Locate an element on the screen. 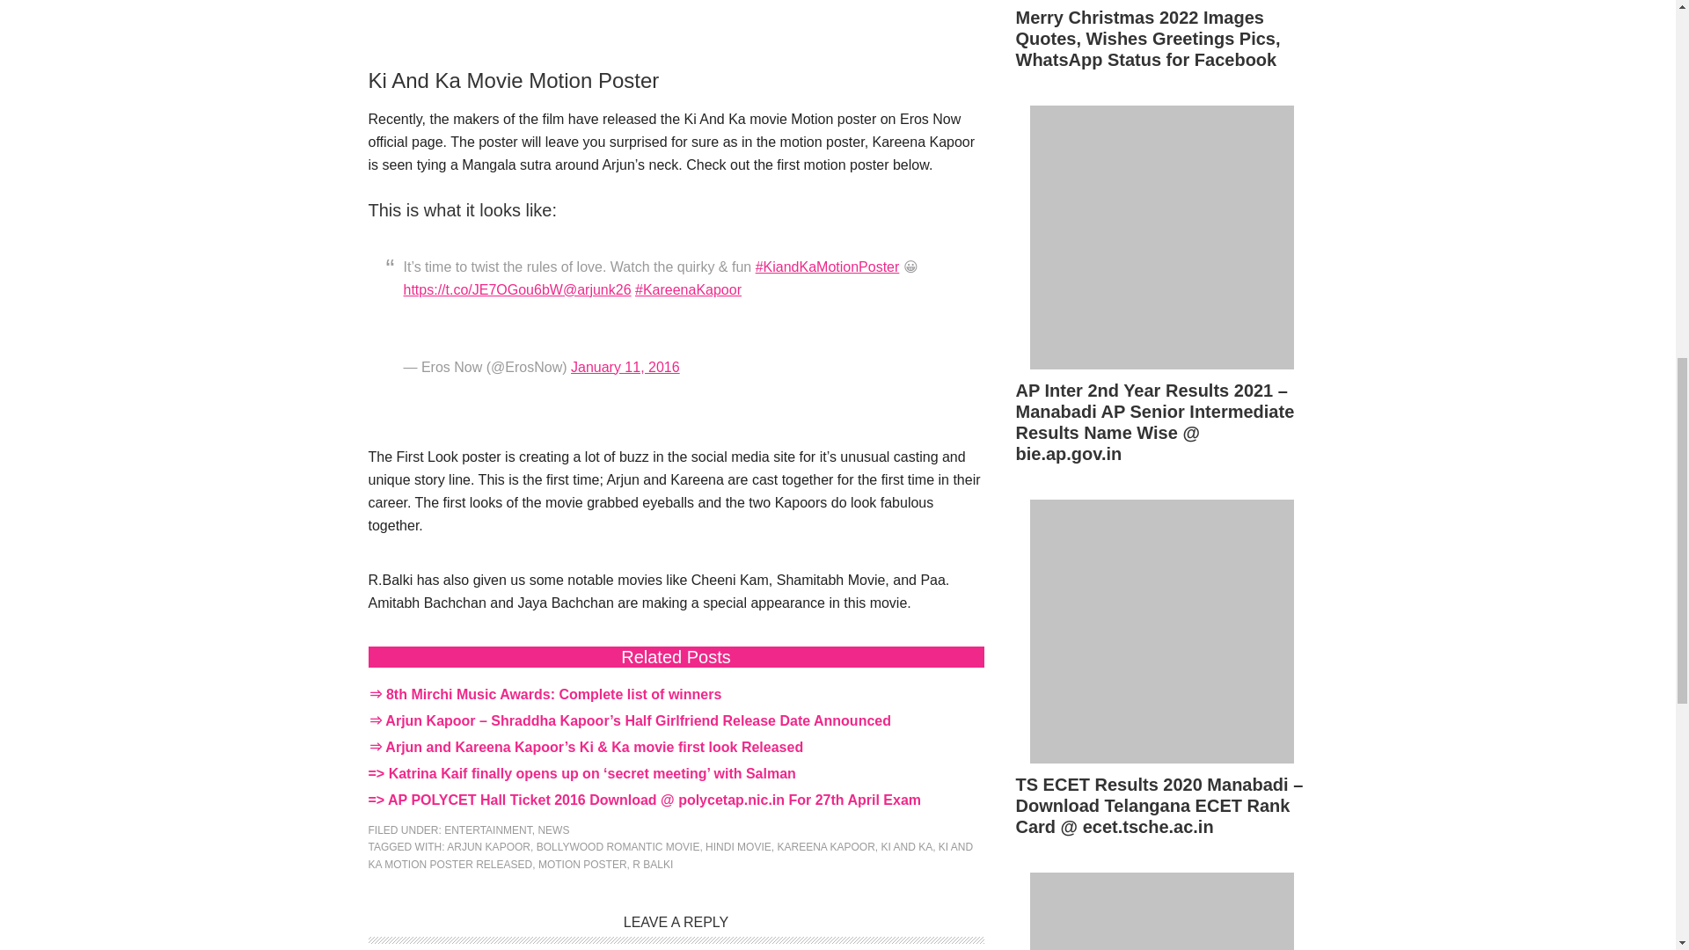 The width and height of the screenshot is (1689, 950). ENTERTAINMENT is located at coordinates (487, 830).